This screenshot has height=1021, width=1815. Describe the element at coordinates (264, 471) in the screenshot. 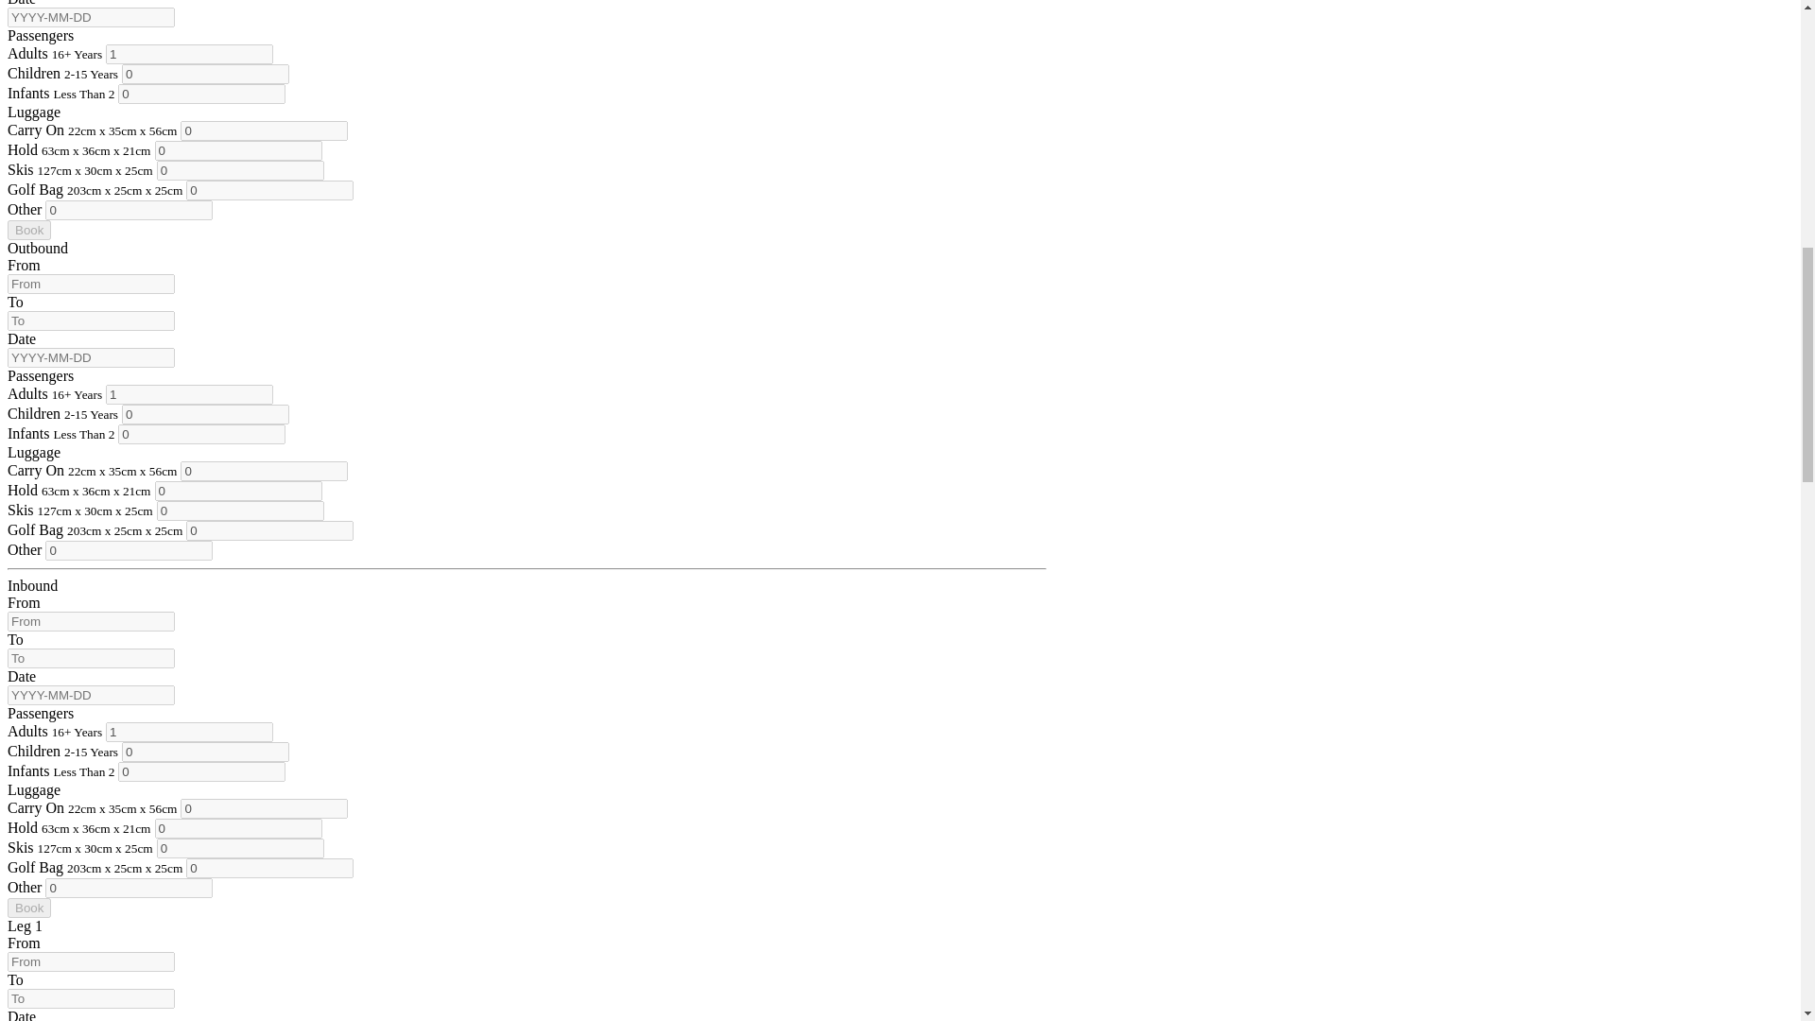

I see `0` at that location.